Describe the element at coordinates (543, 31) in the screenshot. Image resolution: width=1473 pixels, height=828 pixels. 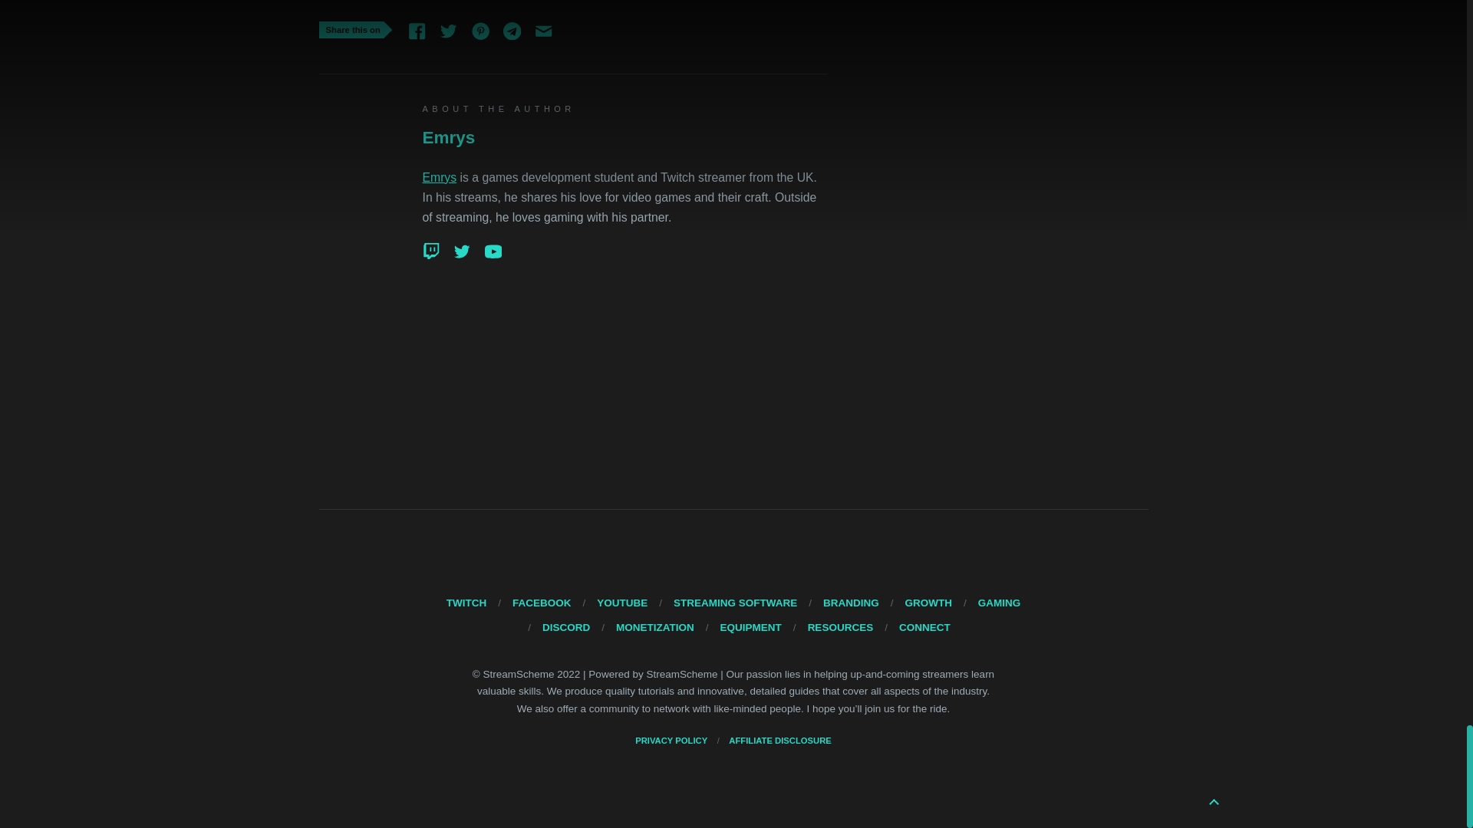
I see `twitter1` at that location.